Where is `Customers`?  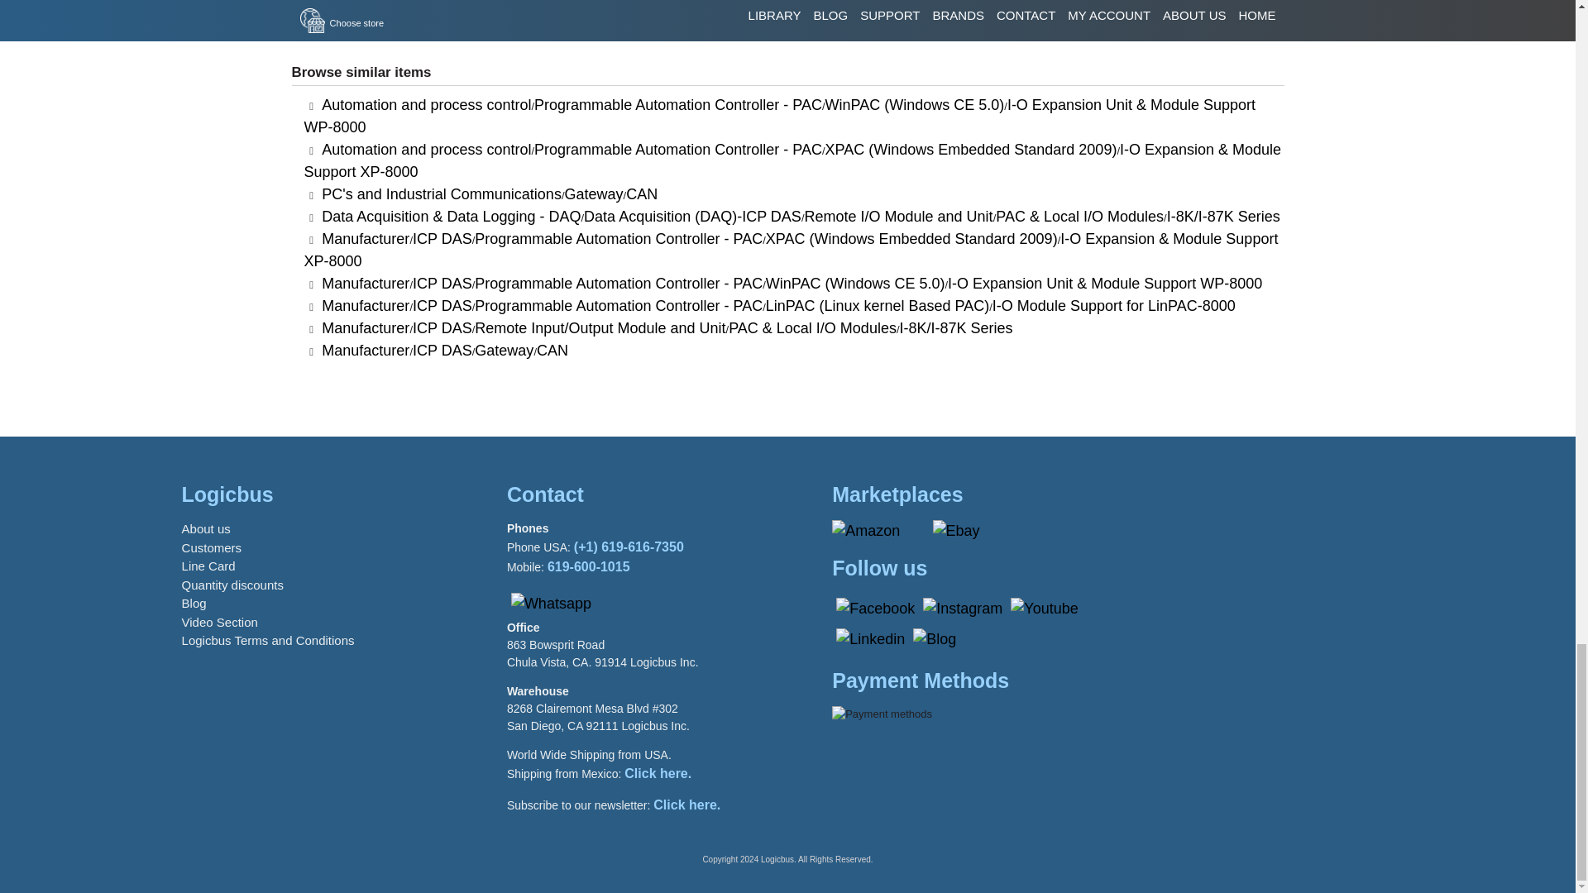 Customers is located at coordinates (212, 547).